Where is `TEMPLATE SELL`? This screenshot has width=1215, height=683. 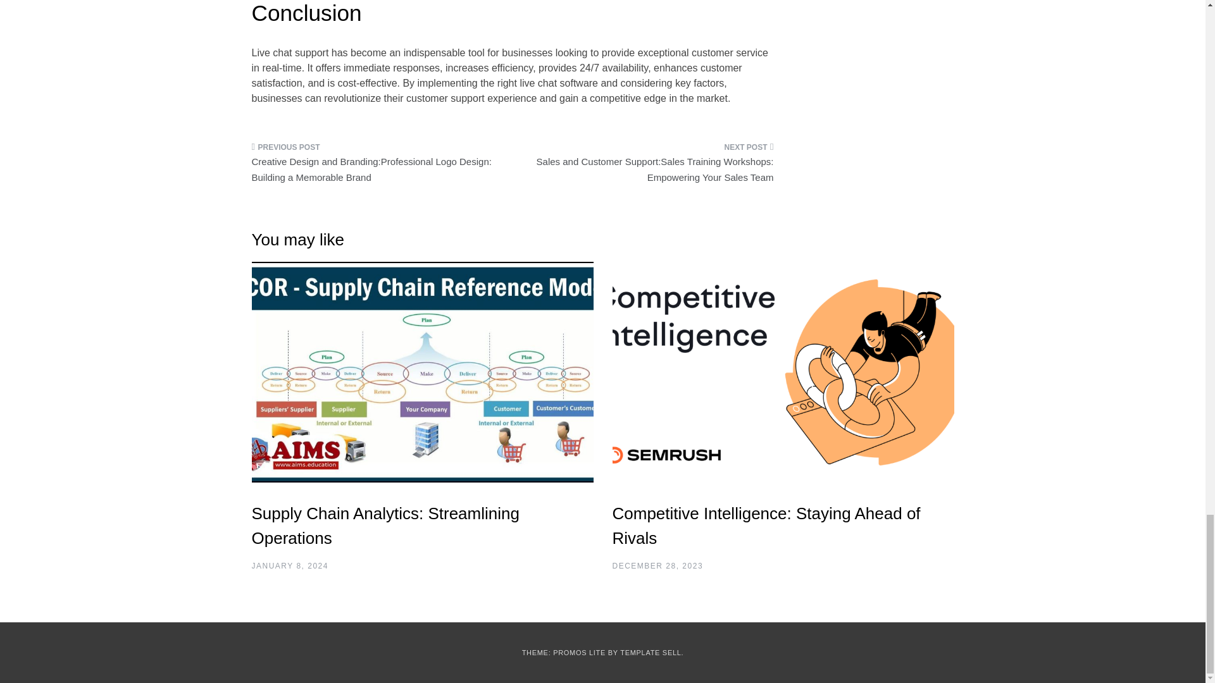
TEMPLATE SELL is located at coordinates (650, 653).